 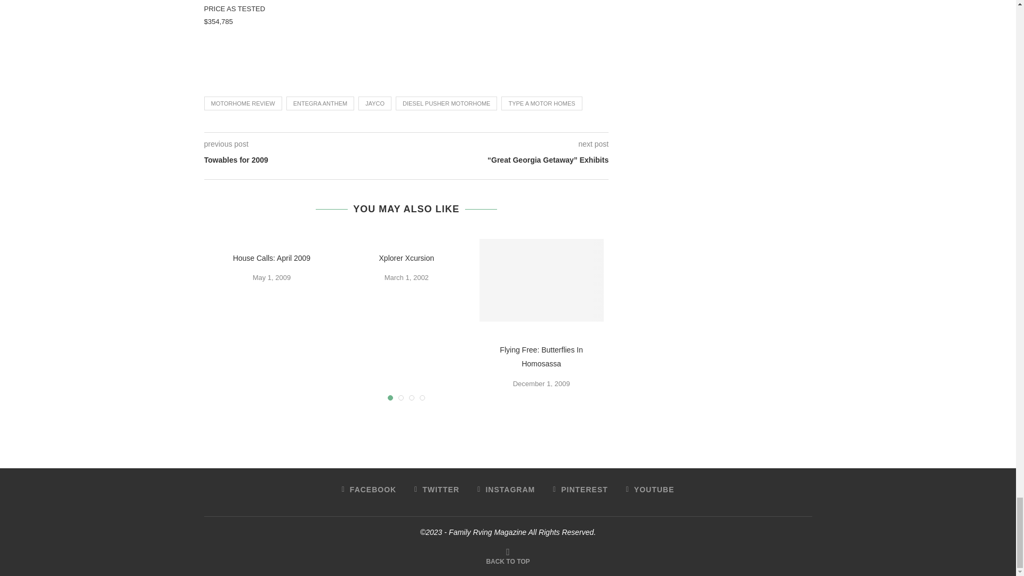 I want to click on Towables for 2009, so click(x=305, y=160).